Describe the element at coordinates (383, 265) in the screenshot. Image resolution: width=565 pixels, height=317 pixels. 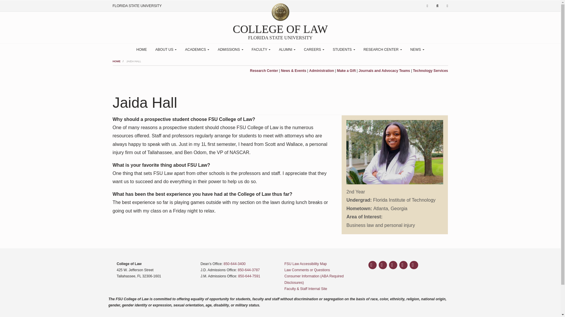
I see `Follow Florida State on Instagram` at that location.